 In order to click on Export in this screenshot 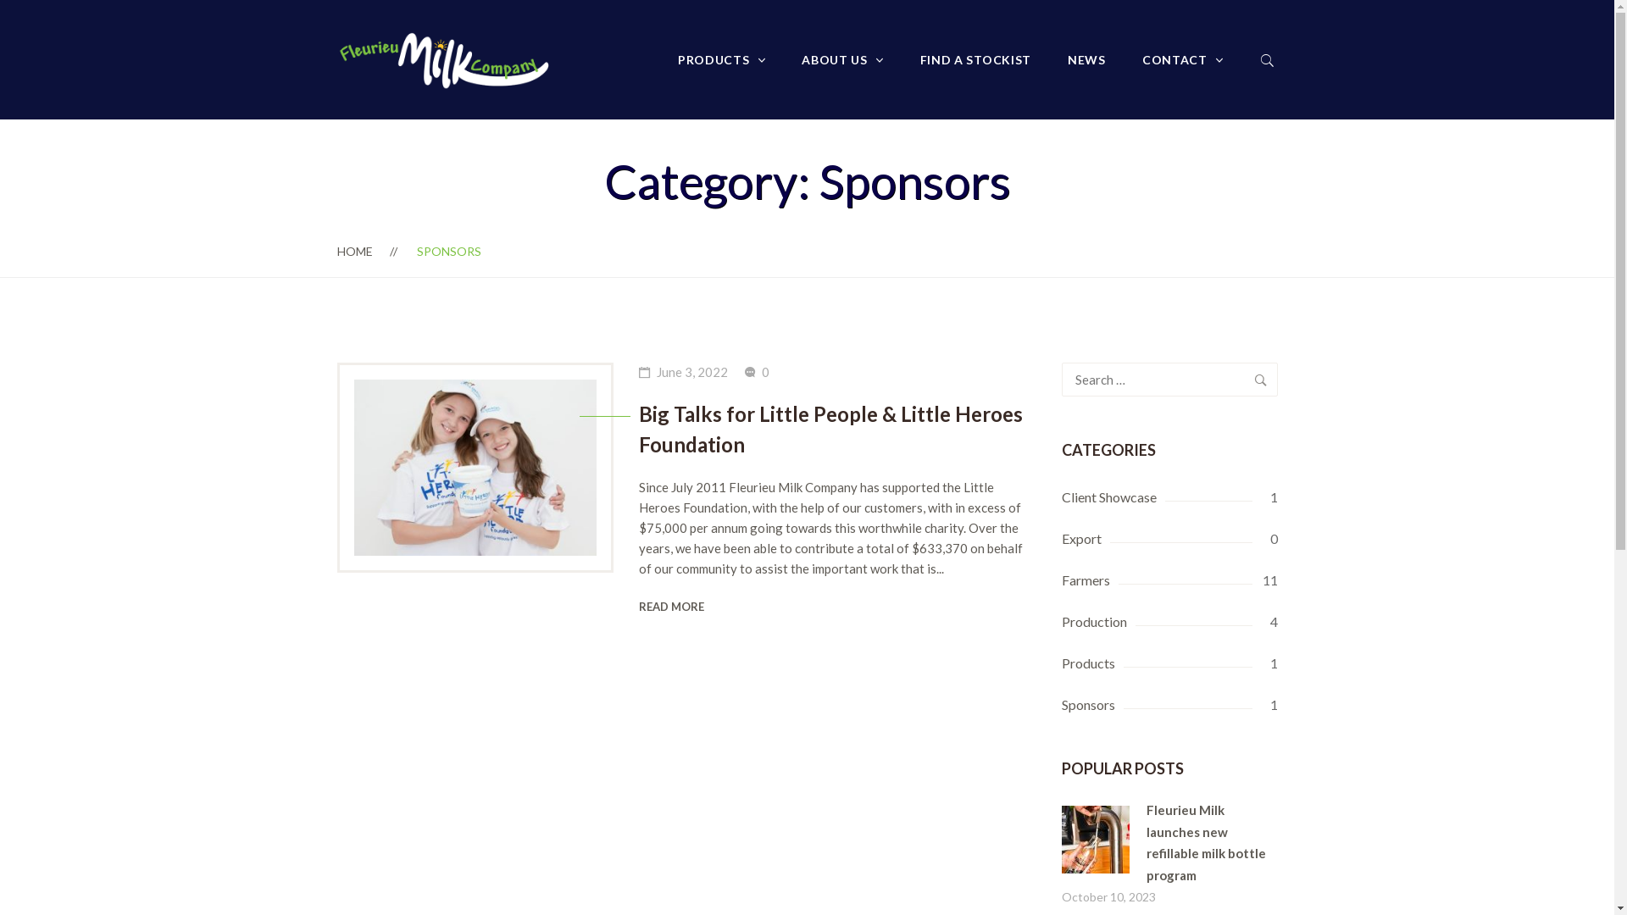, I will do `click(1169, 539)`.